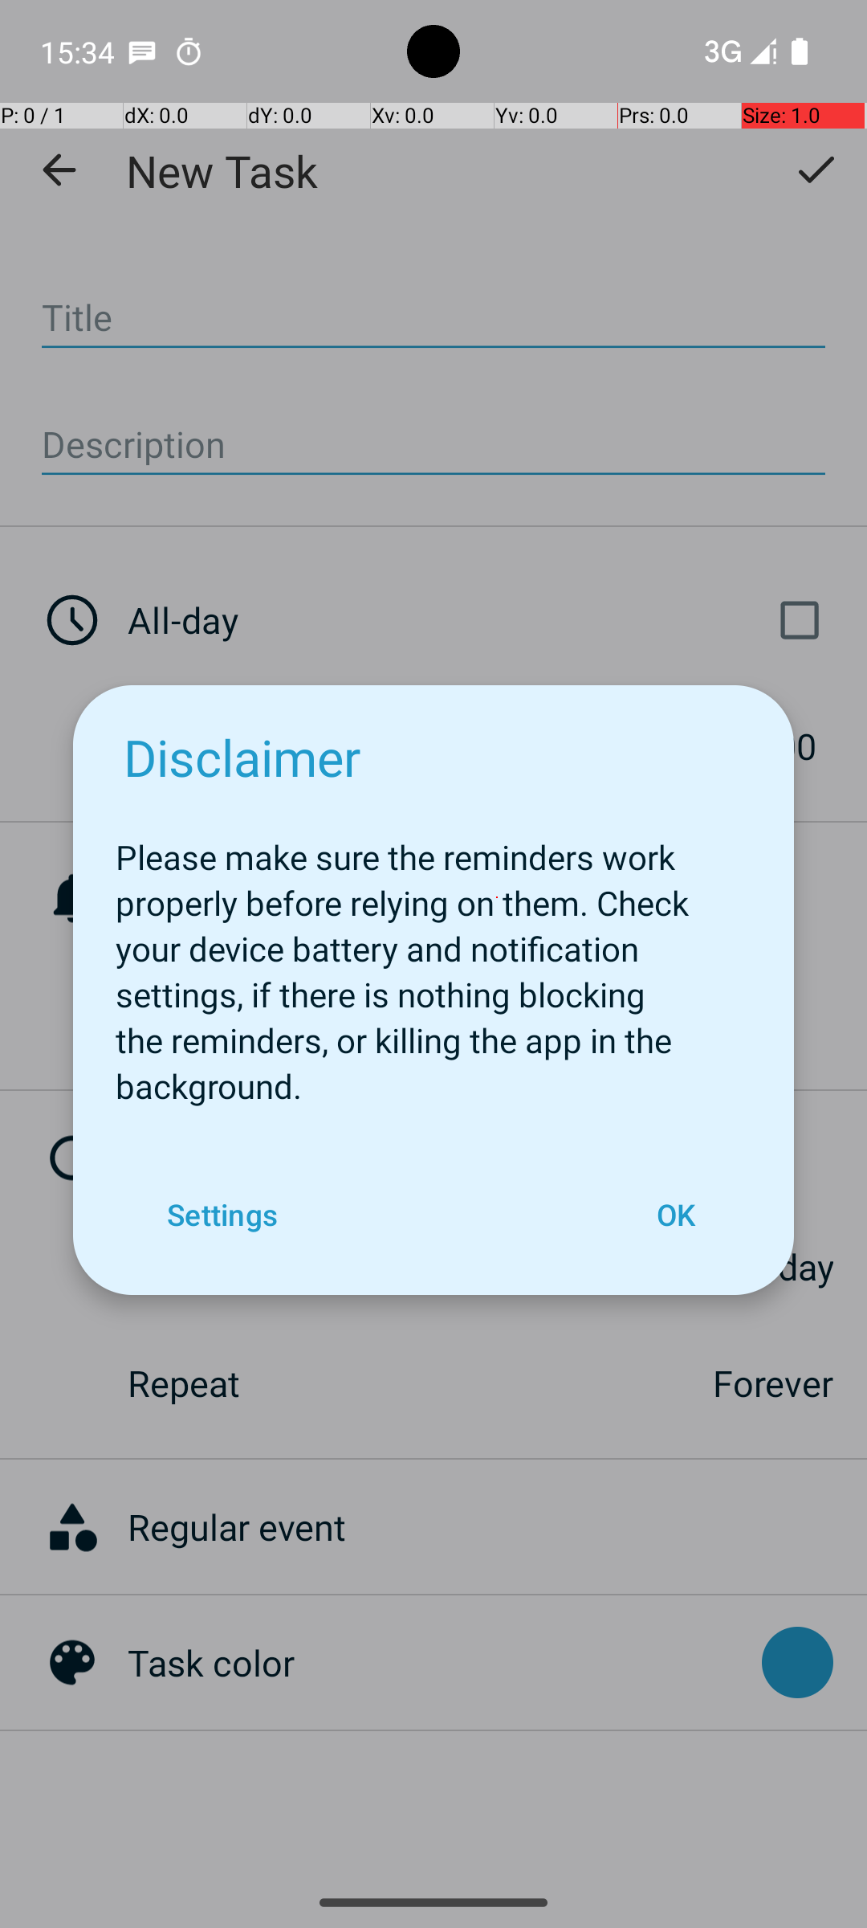  I want to click on Disclaimer, so click(242, 757).